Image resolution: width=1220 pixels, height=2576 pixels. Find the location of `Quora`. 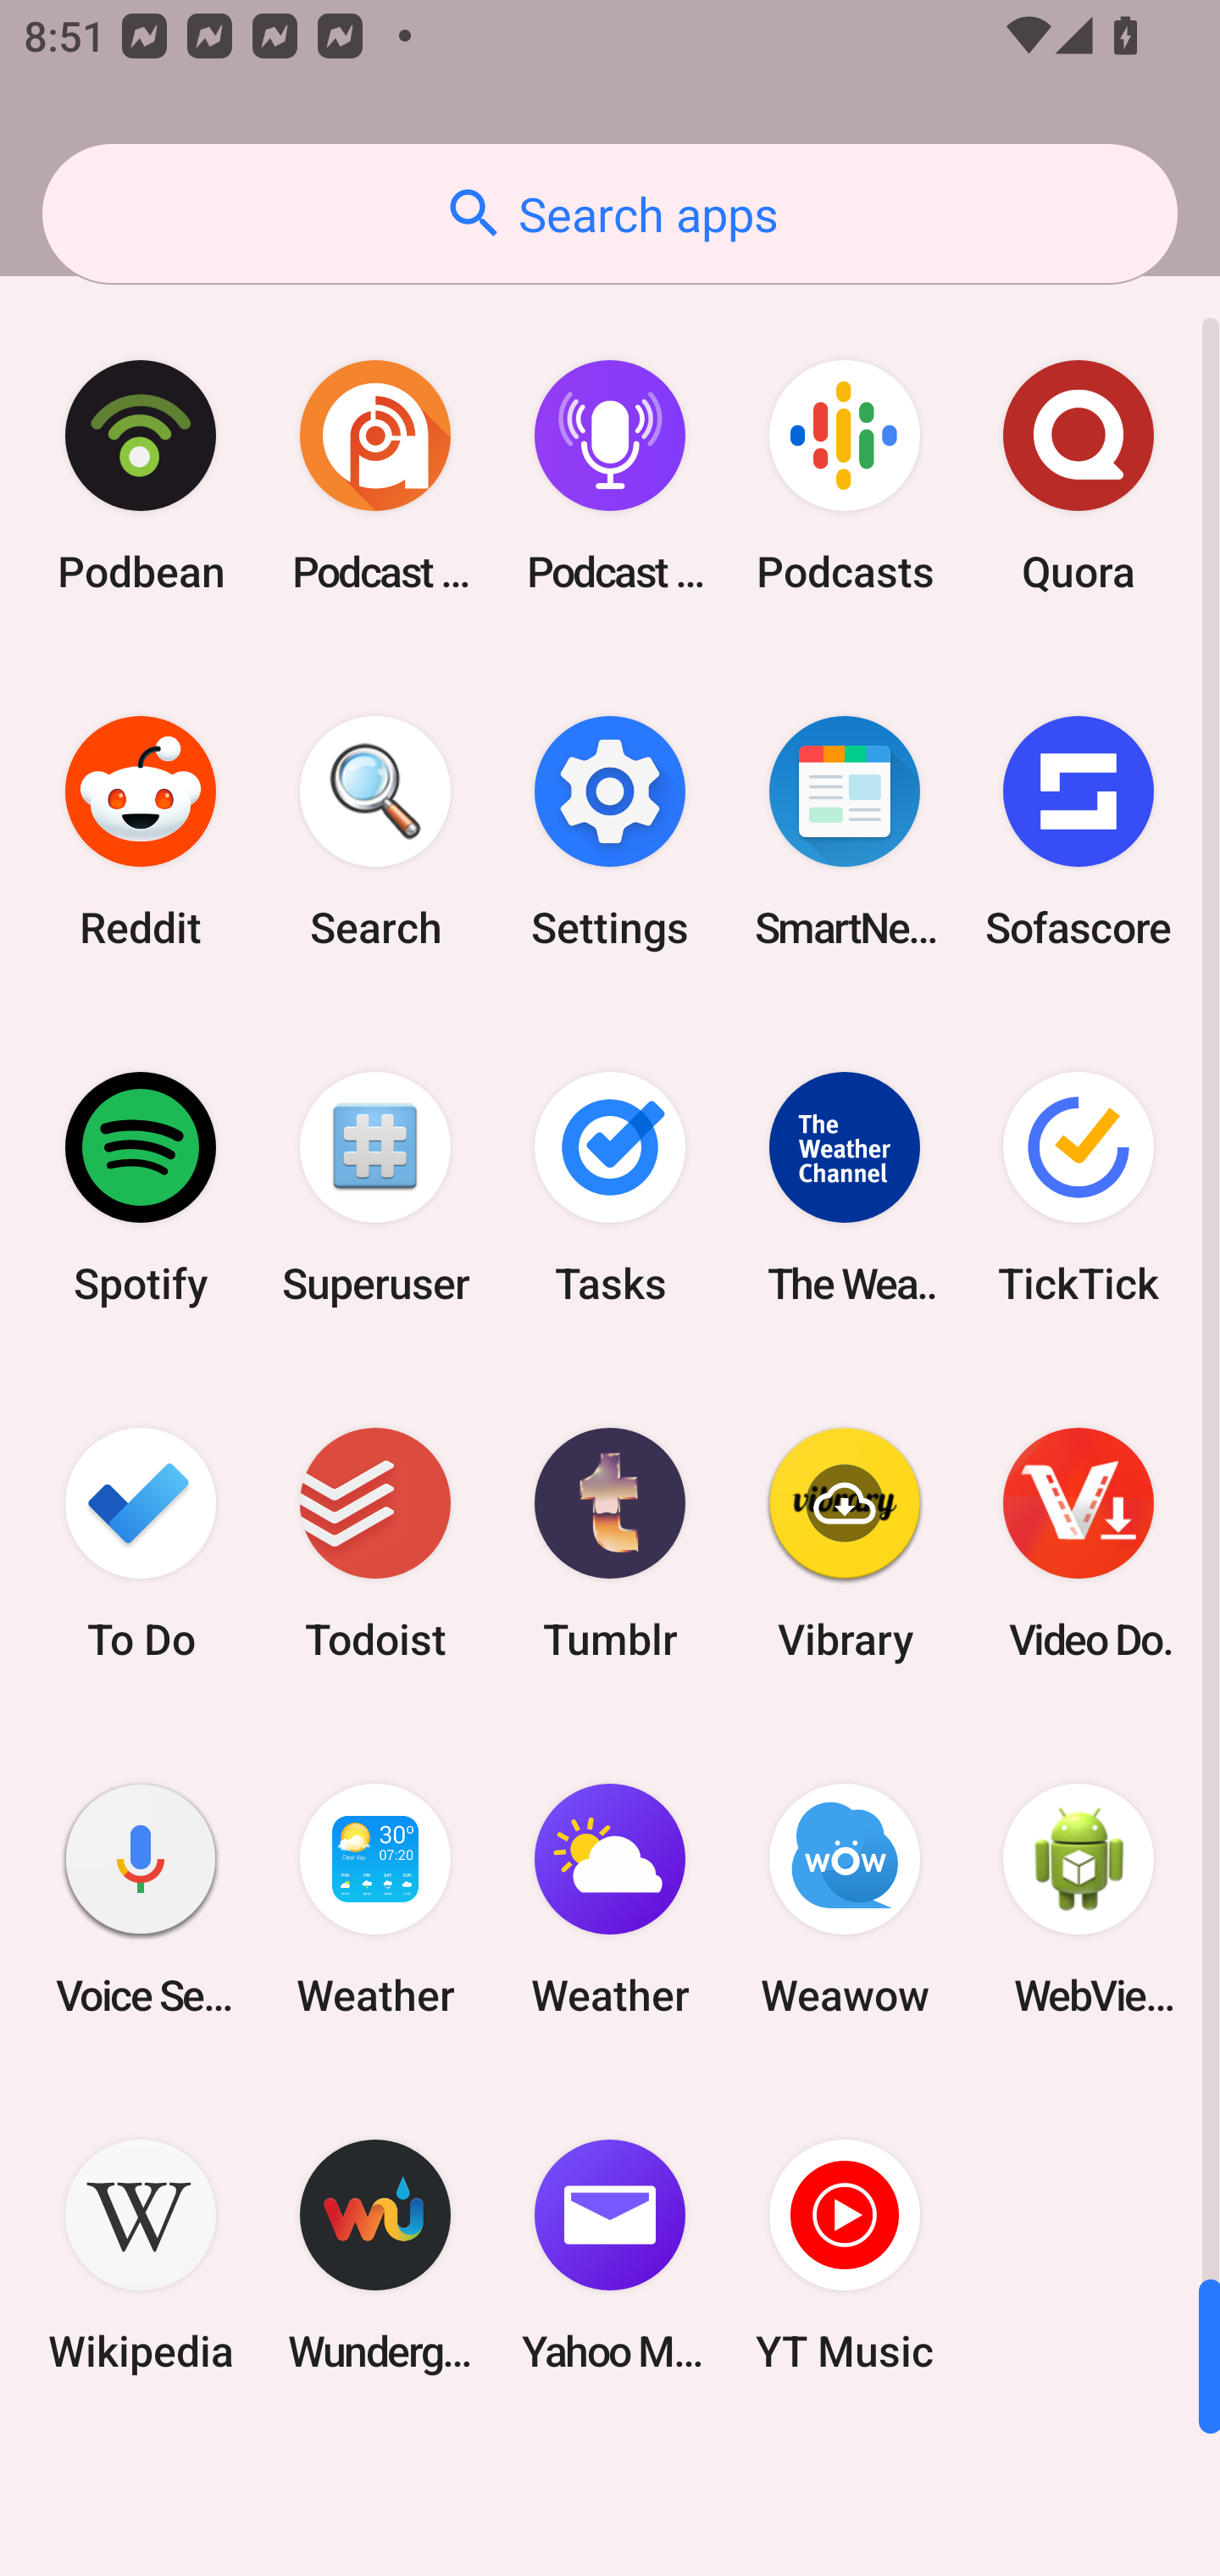

Quora is located at coordinates (1079, 476).